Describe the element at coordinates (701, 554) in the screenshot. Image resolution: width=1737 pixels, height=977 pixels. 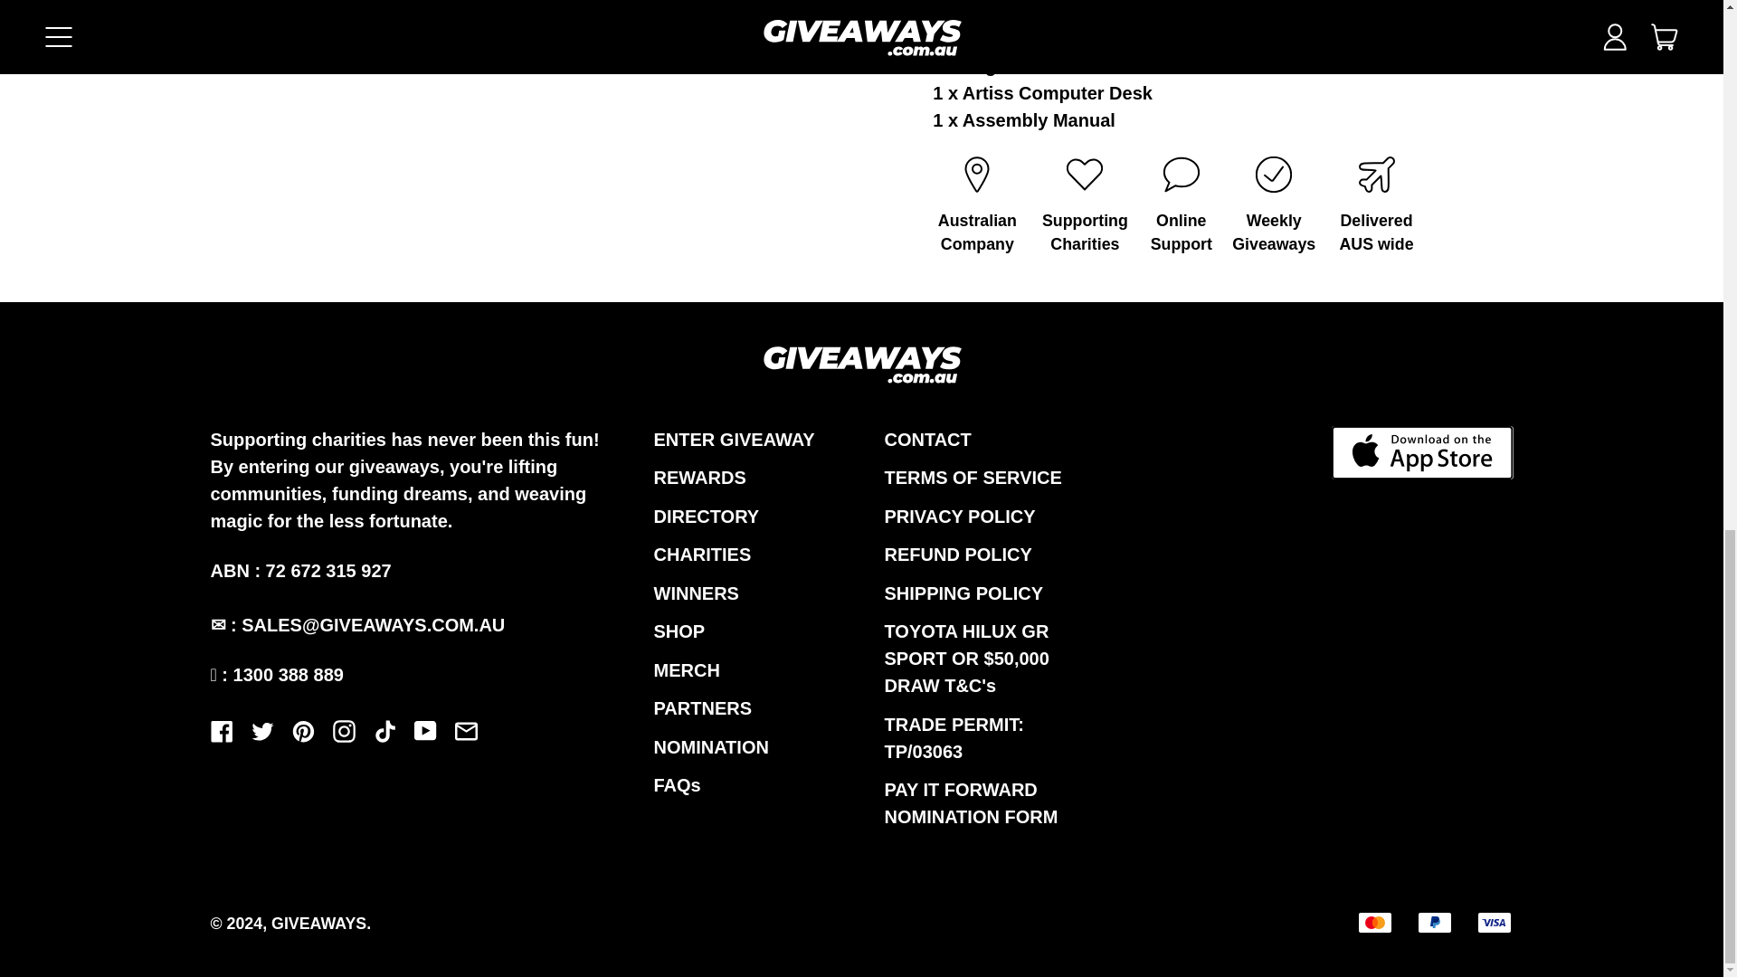
I see `CHARITIES` at that location.